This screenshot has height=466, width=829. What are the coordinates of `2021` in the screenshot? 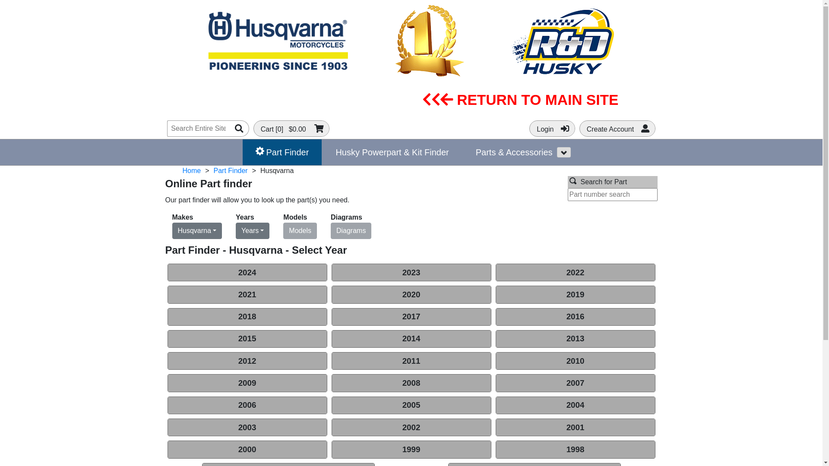 It's located at (247, 294).